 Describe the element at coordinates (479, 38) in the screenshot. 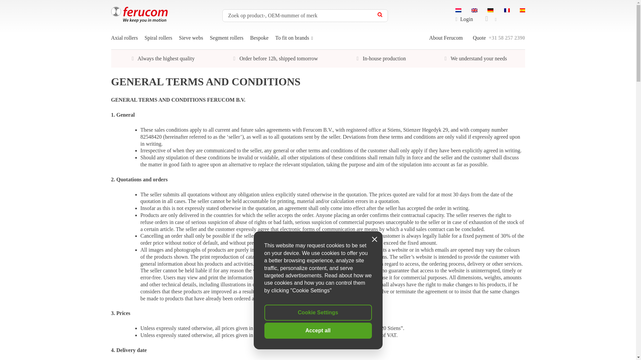

I see `Quote` at that location.